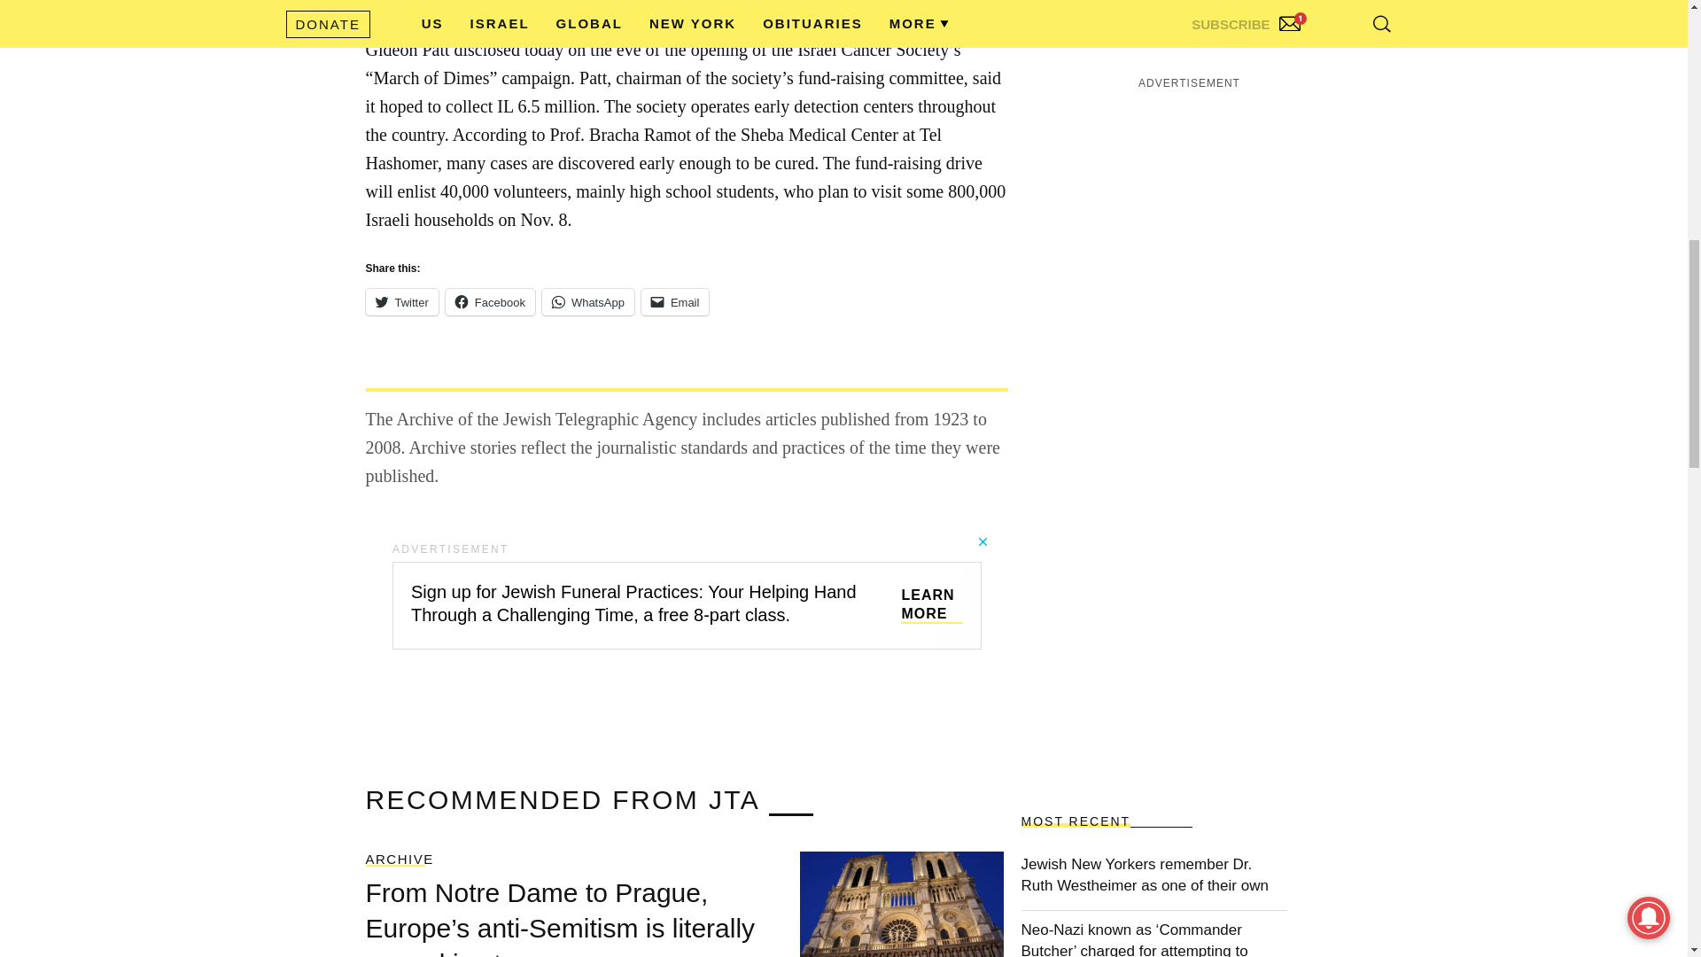 Image resolution: width=1701 pixels, height=957 pixels. What do you see at coordinates (491, 302) in the screenshot?
I see `Click to share on Facebook` at bounding box center [491, 302].